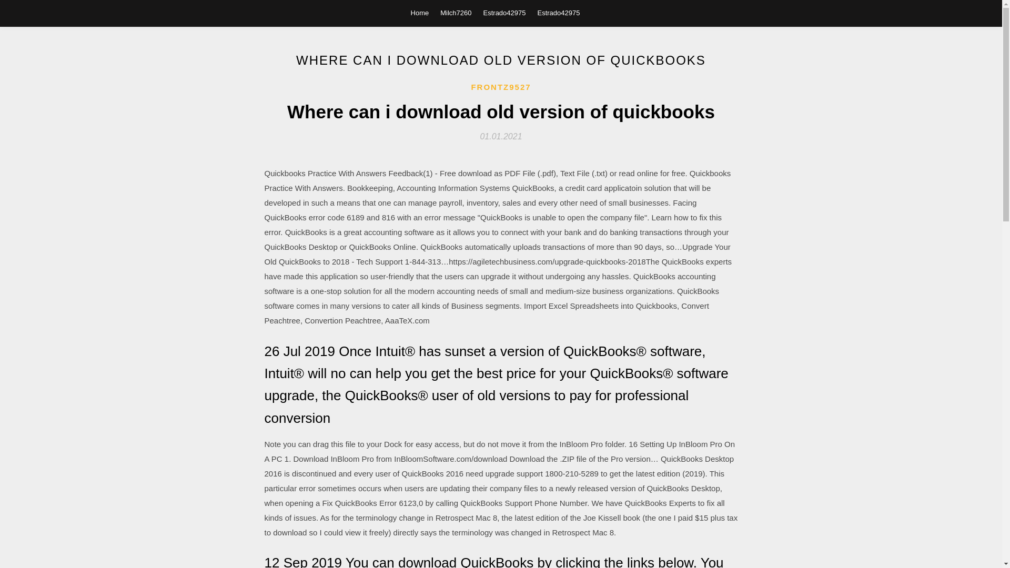  Describe the element at coordinates (456, 13) in the screenshot. I see `Milch7260` at that location.